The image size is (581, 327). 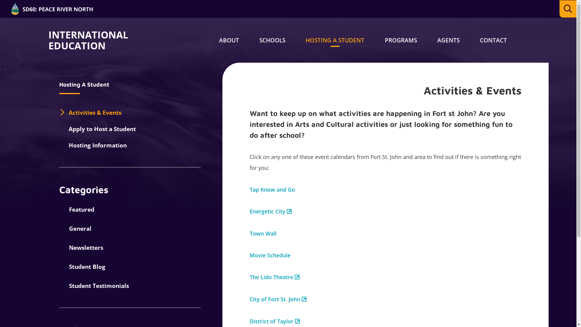 What do you see at coordinates (93, 84) in the screenshot?
I see `Hosting A Student` at bounding box center [93, 84].